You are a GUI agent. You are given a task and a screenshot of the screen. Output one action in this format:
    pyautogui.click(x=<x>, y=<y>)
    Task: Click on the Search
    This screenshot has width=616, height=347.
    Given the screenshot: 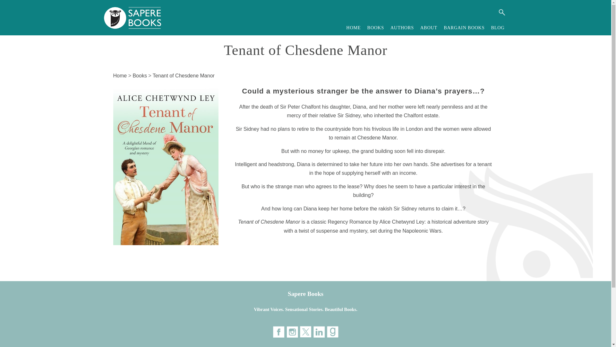 What is the action you would take?
    pyautogui.click(x=501, y=12)
    